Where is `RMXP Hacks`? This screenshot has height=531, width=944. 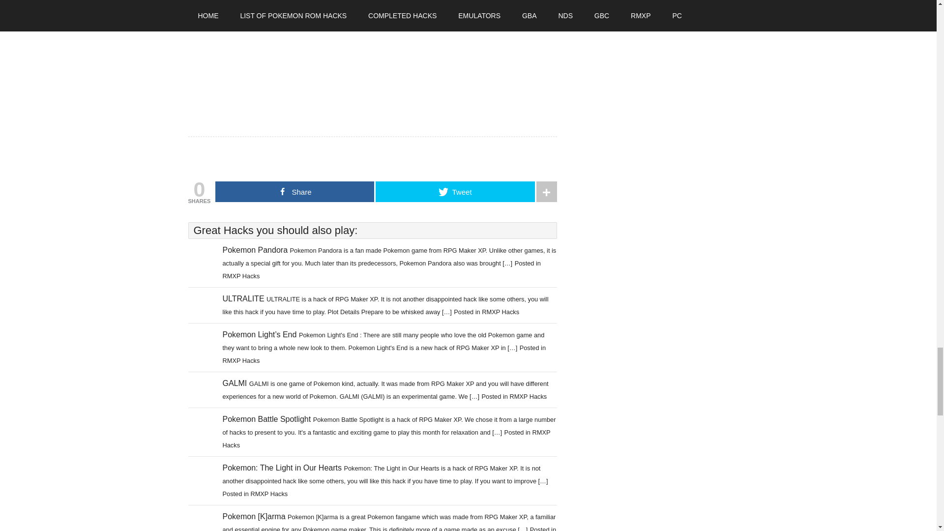 RMXP Hacks is located at coordinates (241, 276).